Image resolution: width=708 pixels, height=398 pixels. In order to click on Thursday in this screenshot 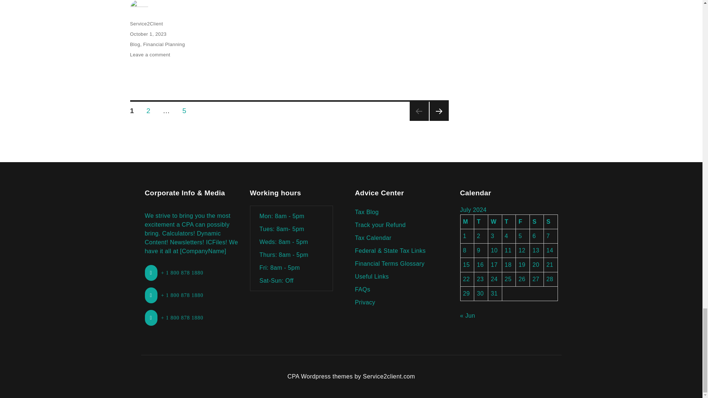, I will do `click(509, 222)`.